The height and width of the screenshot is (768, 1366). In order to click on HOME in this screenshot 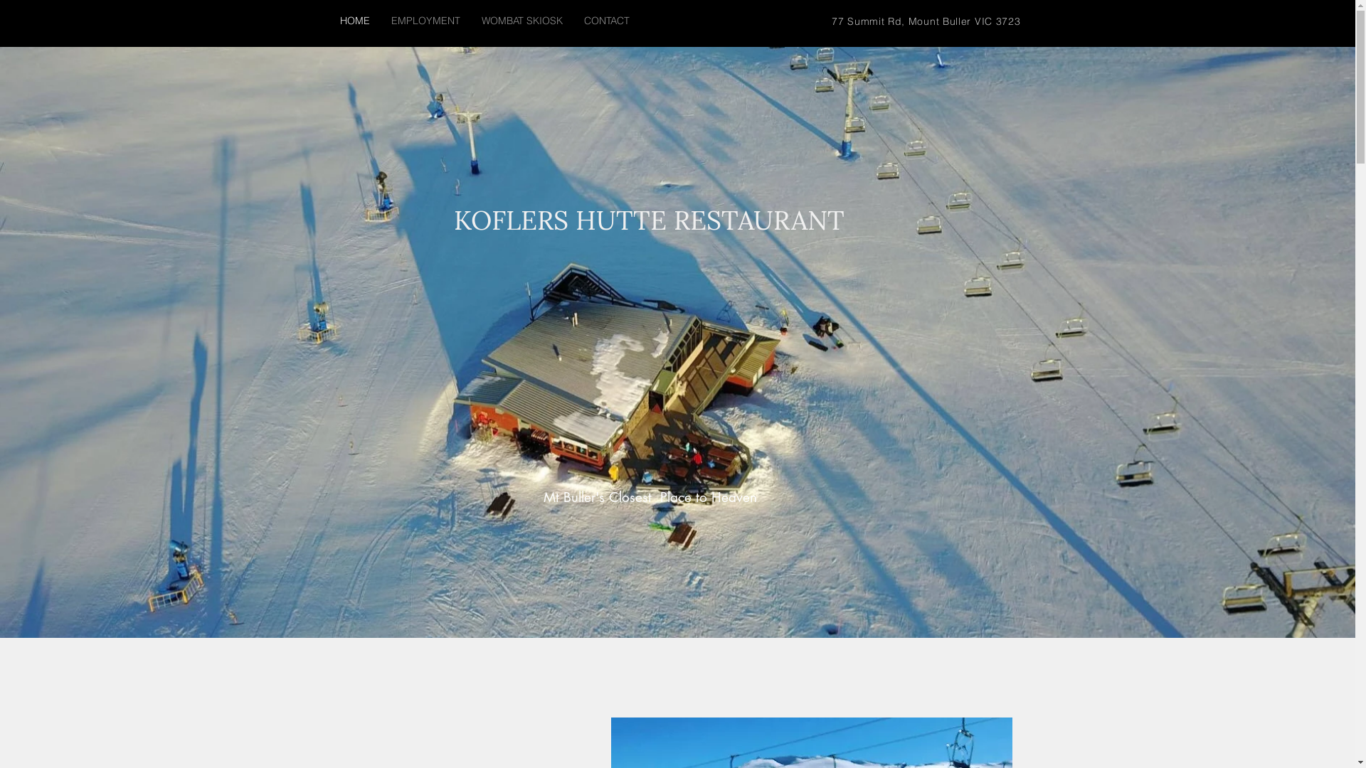, I will do `click(354, 21)`.